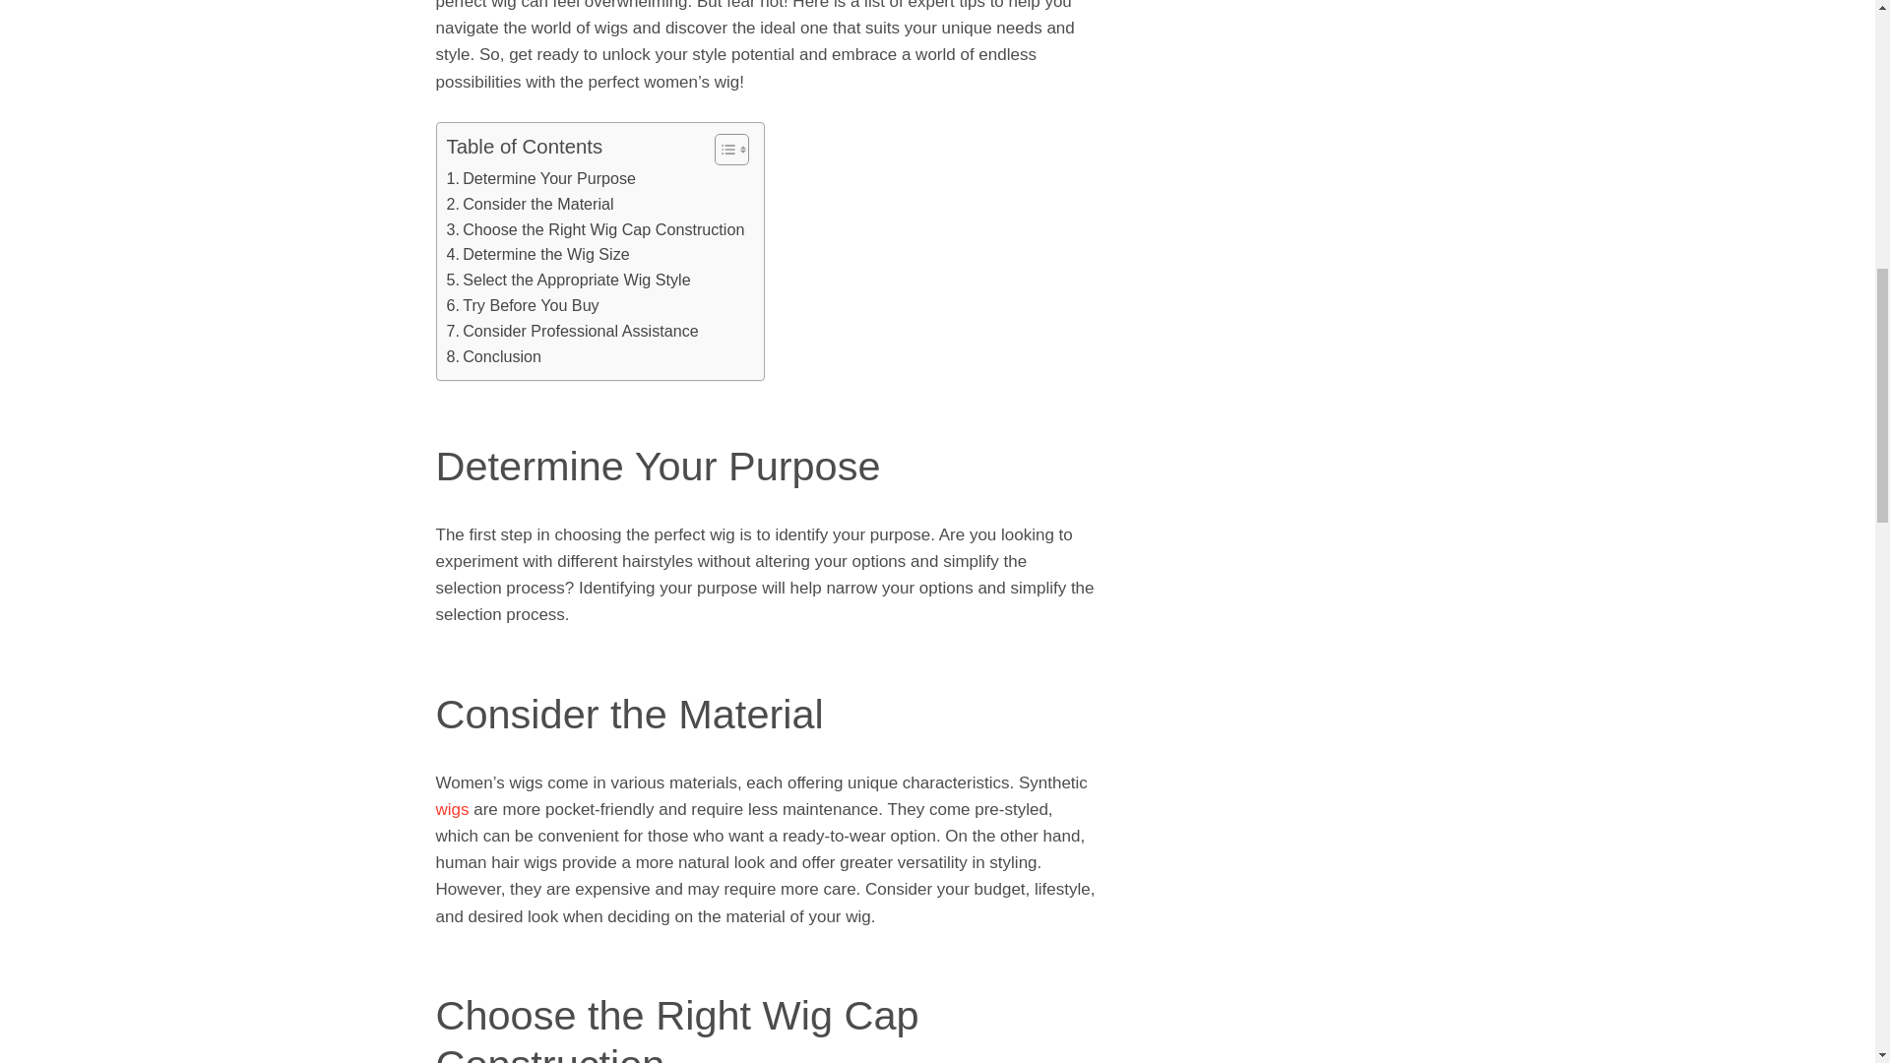  What do you see at coordinates (454, 809) in the screenshot?
I see `wigs` at bounding box center [454, 809].